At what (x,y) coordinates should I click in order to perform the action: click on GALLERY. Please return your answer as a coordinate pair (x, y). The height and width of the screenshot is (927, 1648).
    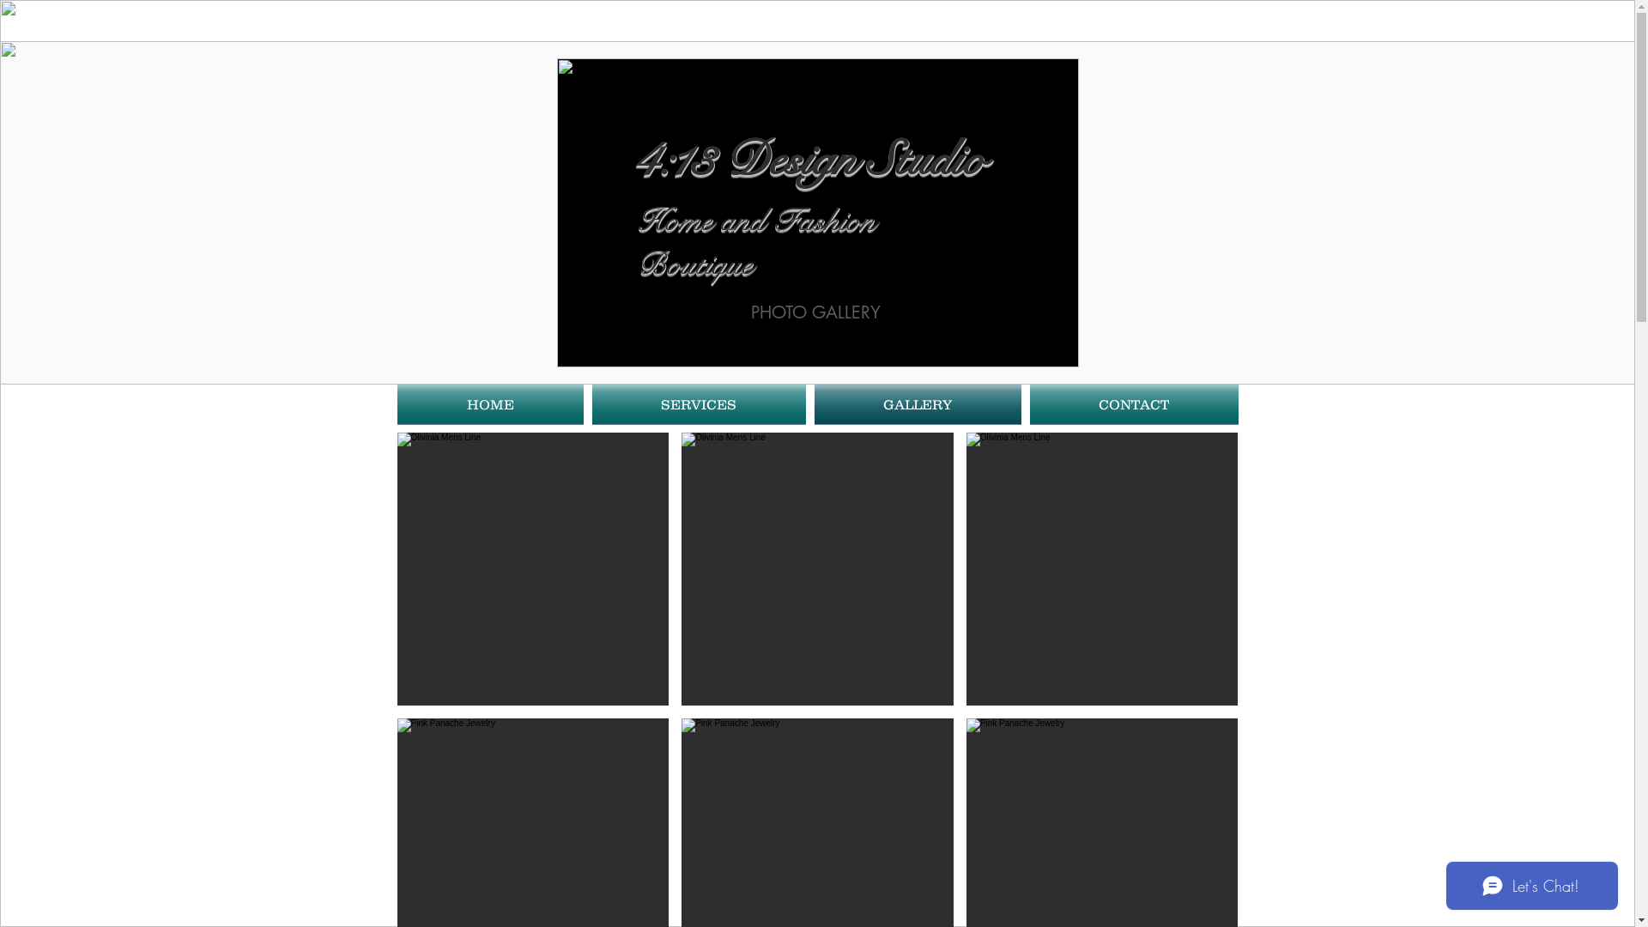
    Looking at the image, I should click on (918, 404).